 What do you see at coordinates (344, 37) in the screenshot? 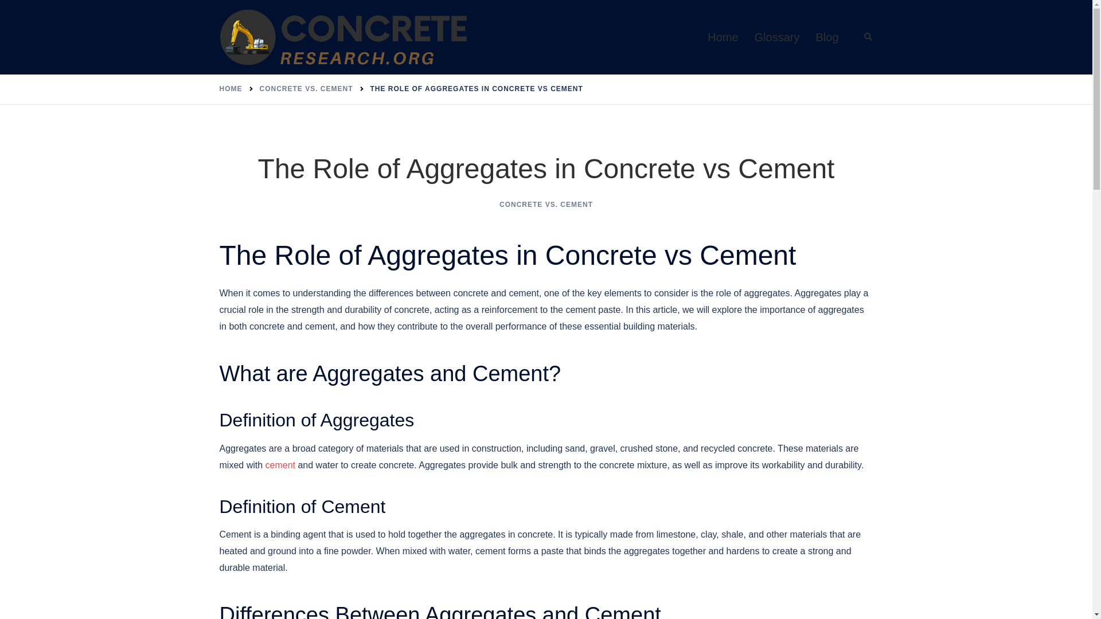
I see `ConcreteResearch.org` at bounding box center [344, 37].